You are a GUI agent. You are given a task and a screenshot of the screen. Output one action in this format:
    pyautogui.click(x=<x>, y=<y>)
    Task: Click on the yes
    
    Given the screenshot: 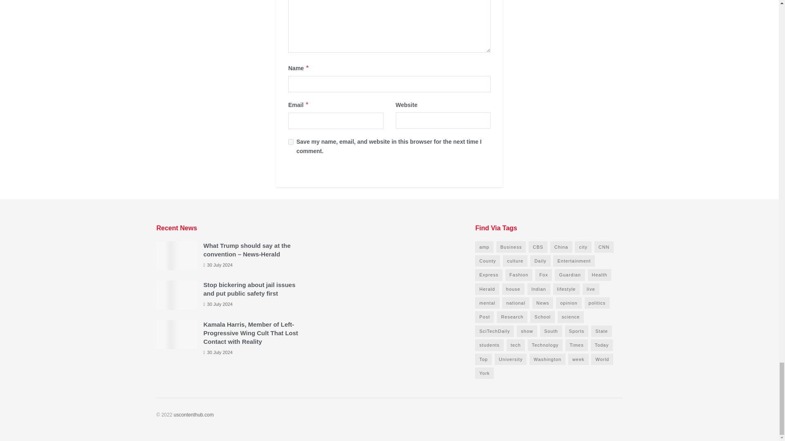 What is the action you would take?
    pyautogui.click(x=291, y=142)
    